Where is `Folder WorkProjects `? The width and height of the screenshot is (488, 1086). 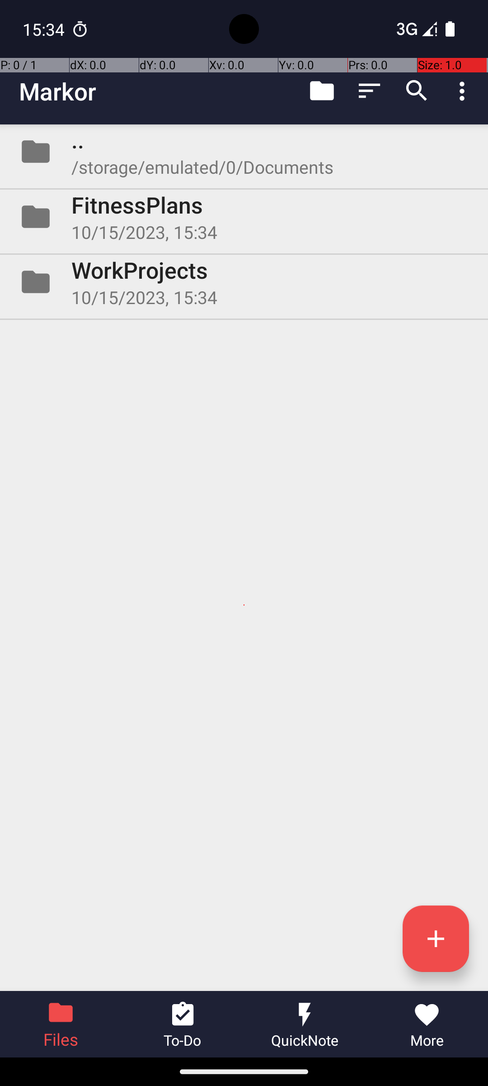 Folder WorkProjects  is located at coordinates (244, 282).